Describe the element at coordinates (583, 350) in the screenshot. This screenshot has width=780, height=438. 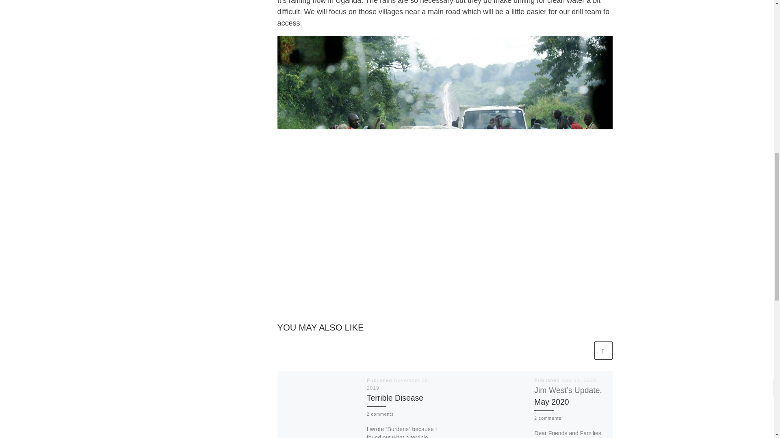
I see `Previous related articles` at that location.